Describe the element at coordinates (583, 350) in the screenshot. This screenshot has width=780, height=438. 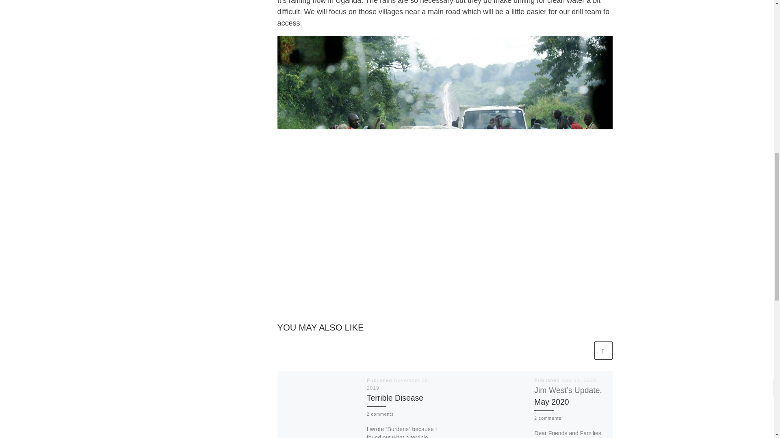
I see `Previous related articles` at that location.